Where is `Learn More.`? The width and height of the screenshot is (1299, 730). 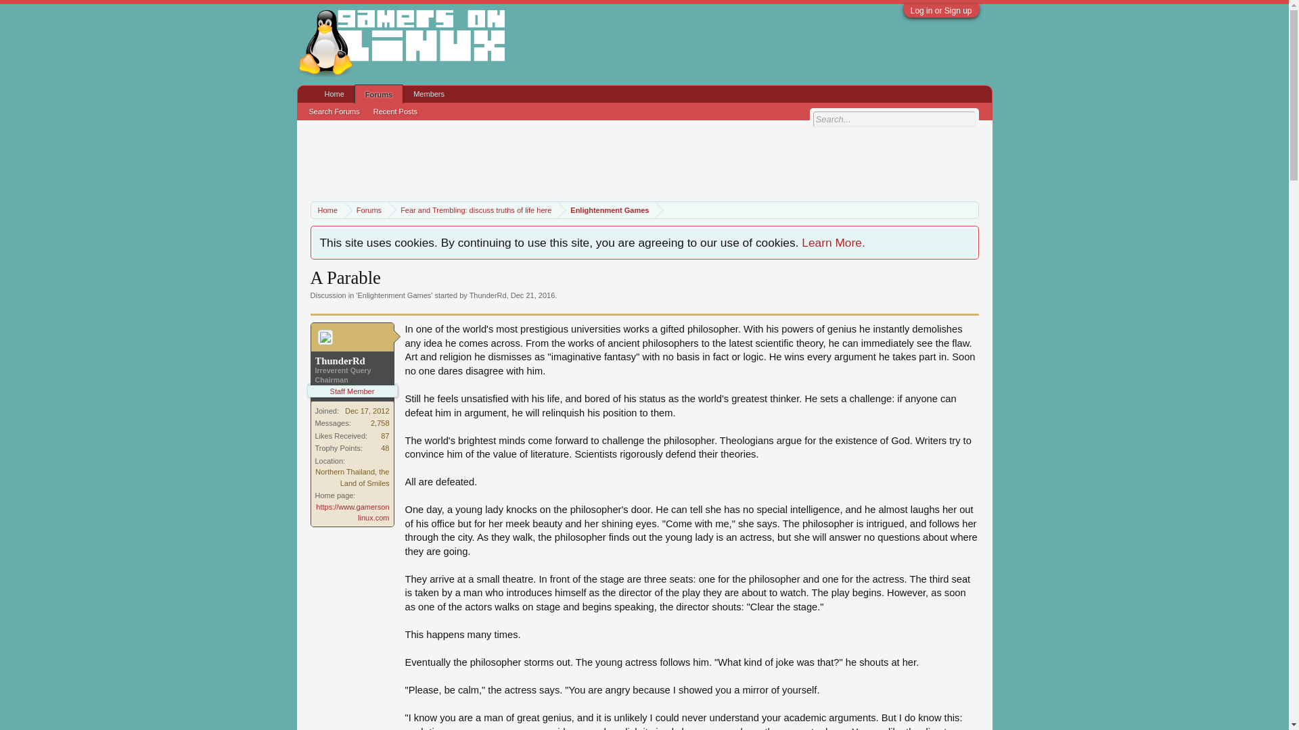
Learn More. is located at coordinates (833, 242).